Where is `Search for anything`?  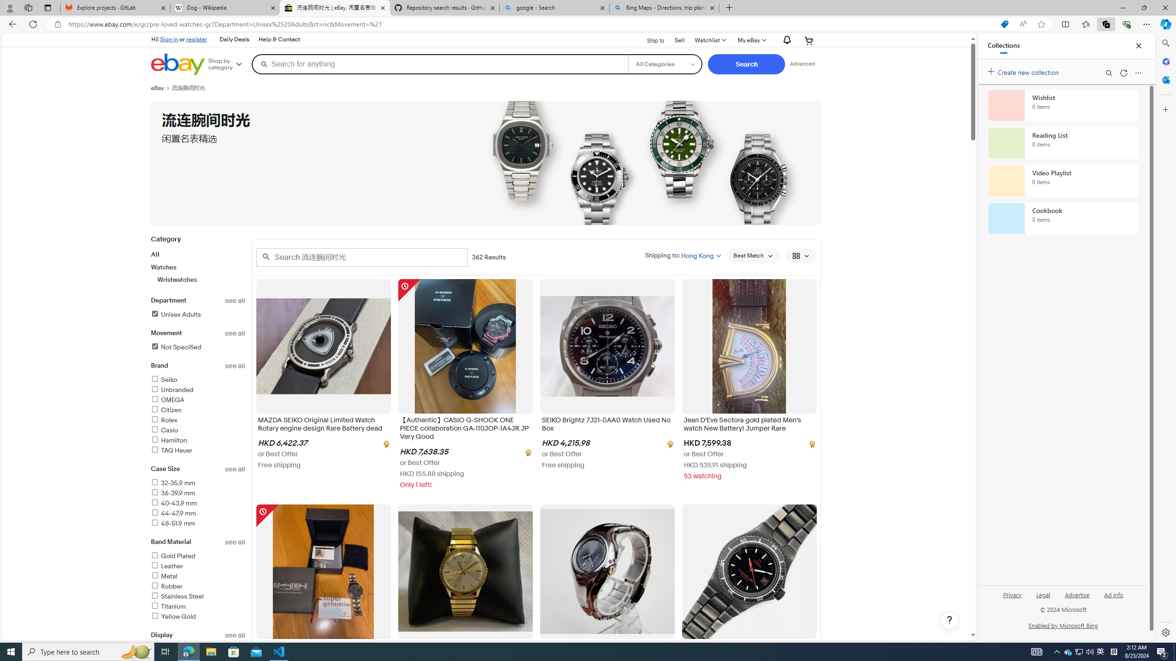
Search for anything is located at coordinates (440, 64).